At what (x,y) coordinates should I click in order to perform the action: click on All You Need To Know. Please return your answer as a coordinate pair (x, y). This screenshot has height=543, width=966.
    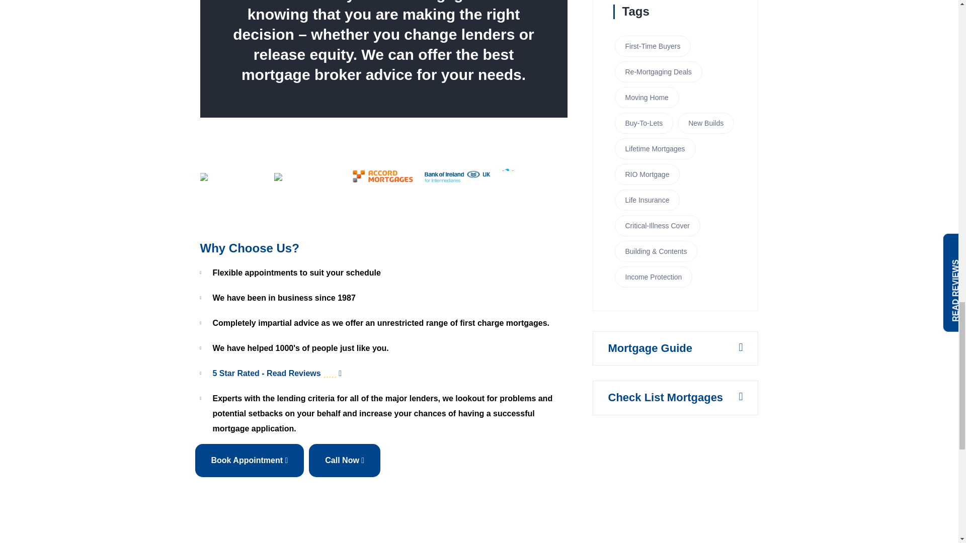
    Looking at the image, I should click on (665, 397).